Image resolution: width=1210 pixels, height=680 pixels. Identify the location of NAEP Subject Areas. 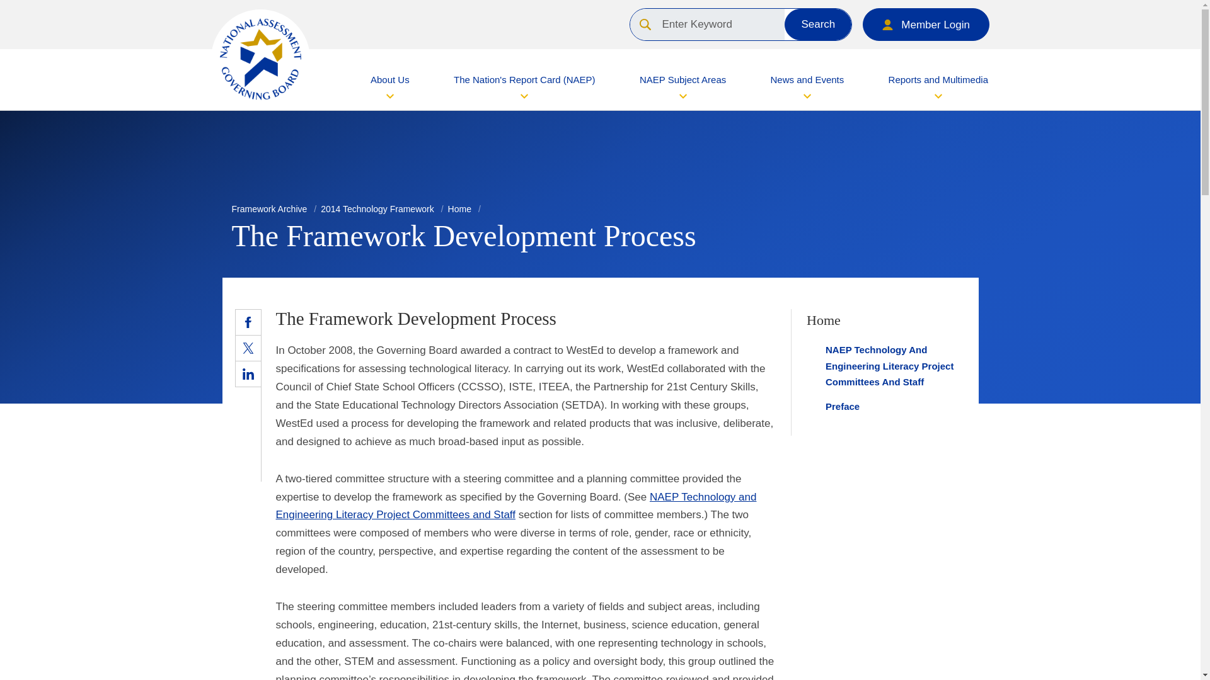
(683, 79).